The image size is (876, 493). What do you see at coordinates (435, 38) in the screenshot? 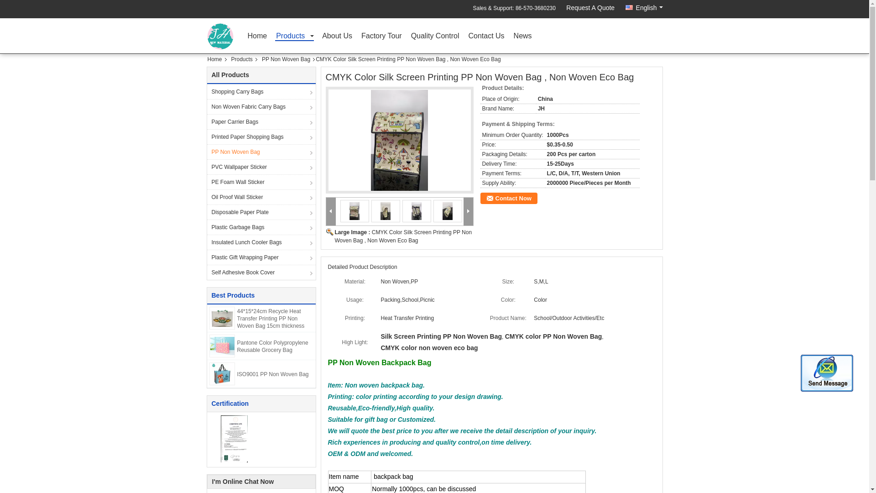
I see `Quality Control` at bounding box center [435, 38].